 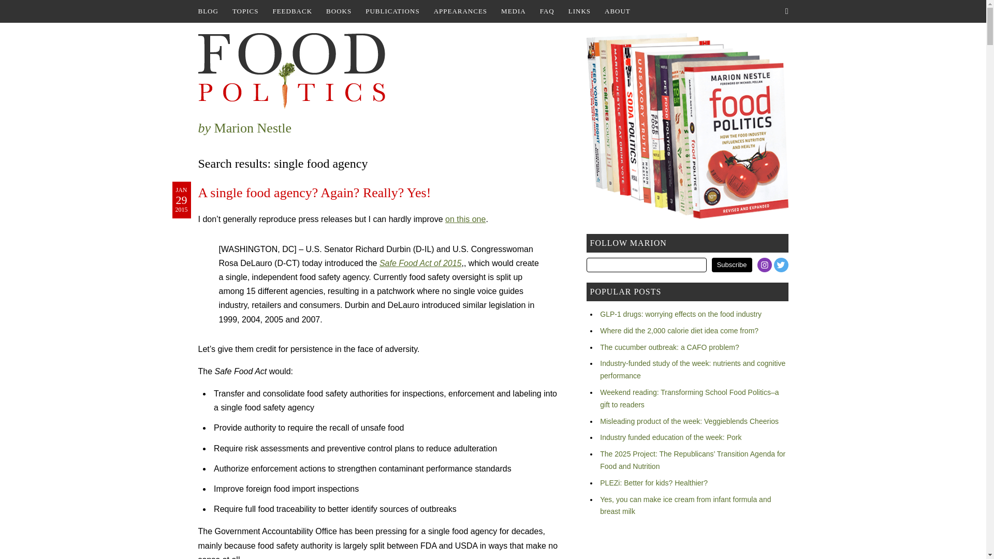 I want to click on Instagram, so click(x=765, y=265).